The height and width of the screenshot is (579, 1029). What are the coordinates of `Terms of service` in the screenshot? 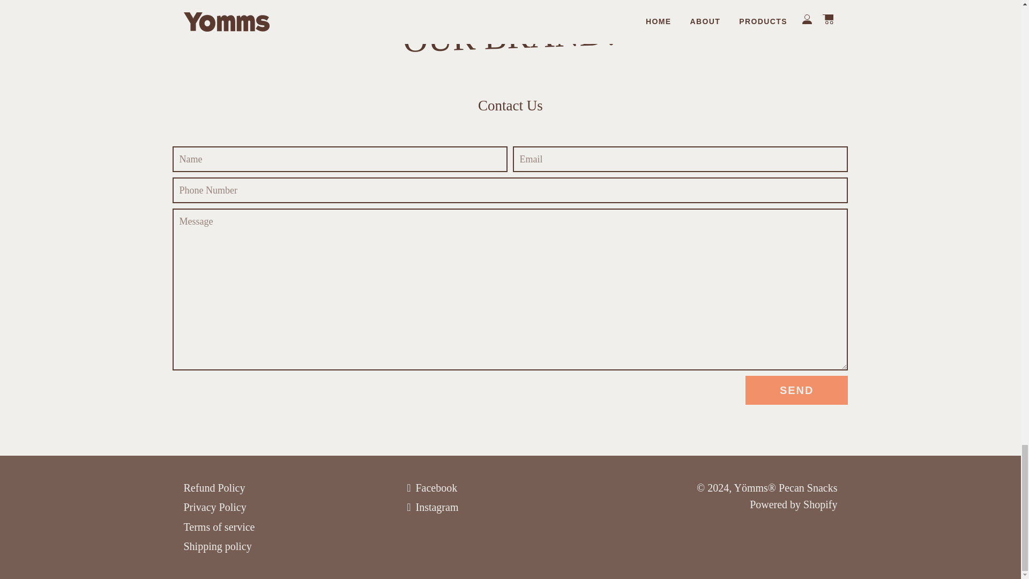 It's located at (219, 526).